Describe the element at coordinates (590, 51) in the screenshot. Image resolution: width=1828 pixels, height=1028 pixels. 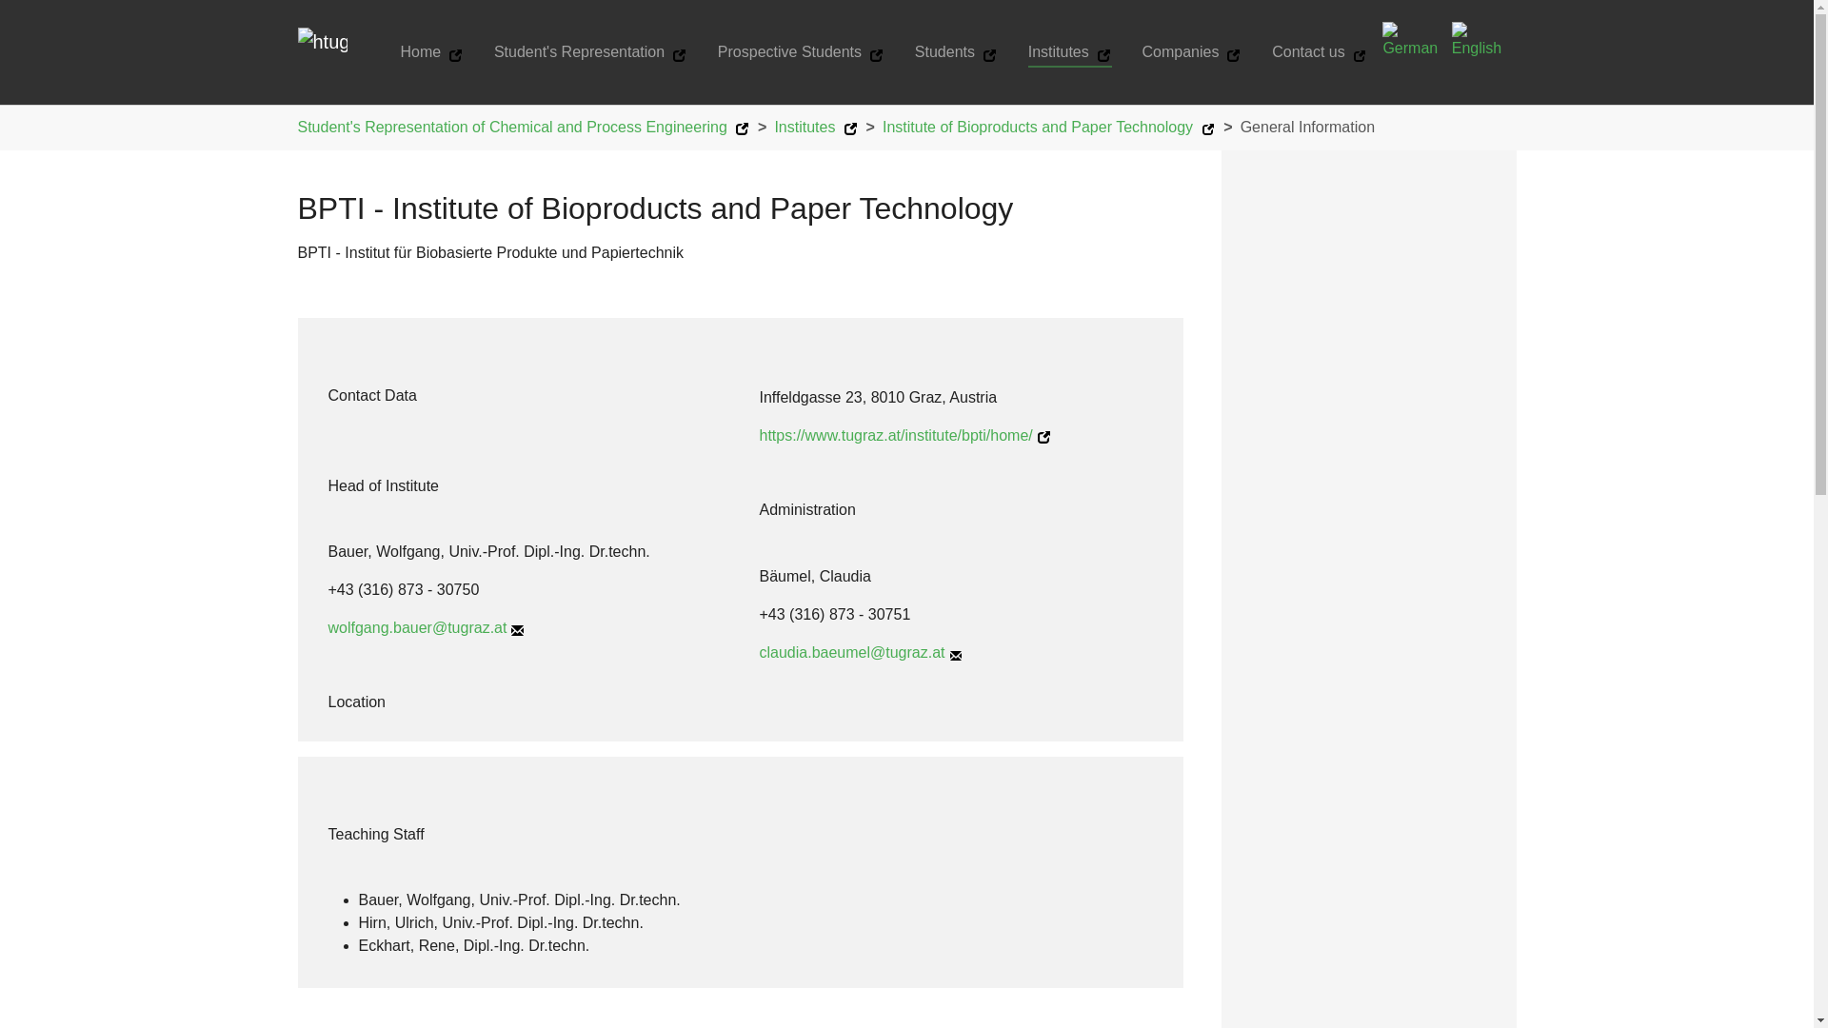
I see `Student's Representation` at that location.